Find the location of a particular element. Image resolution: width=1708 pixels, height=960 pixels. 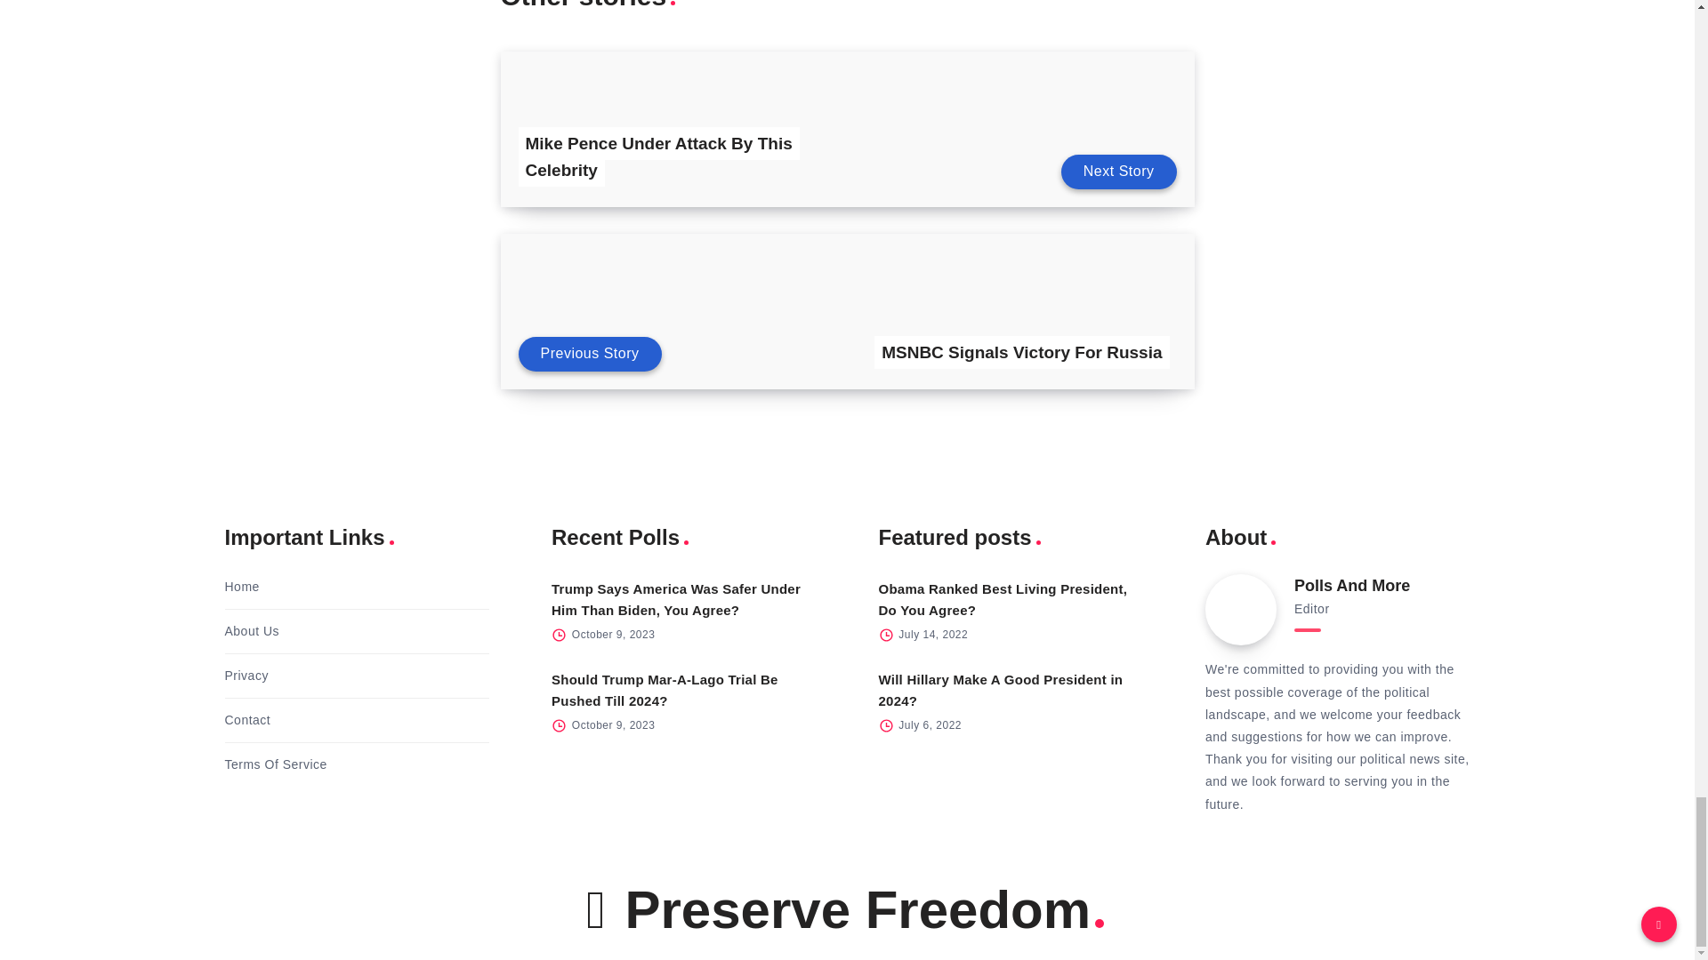

Contact is located at coordinates (246, 720).